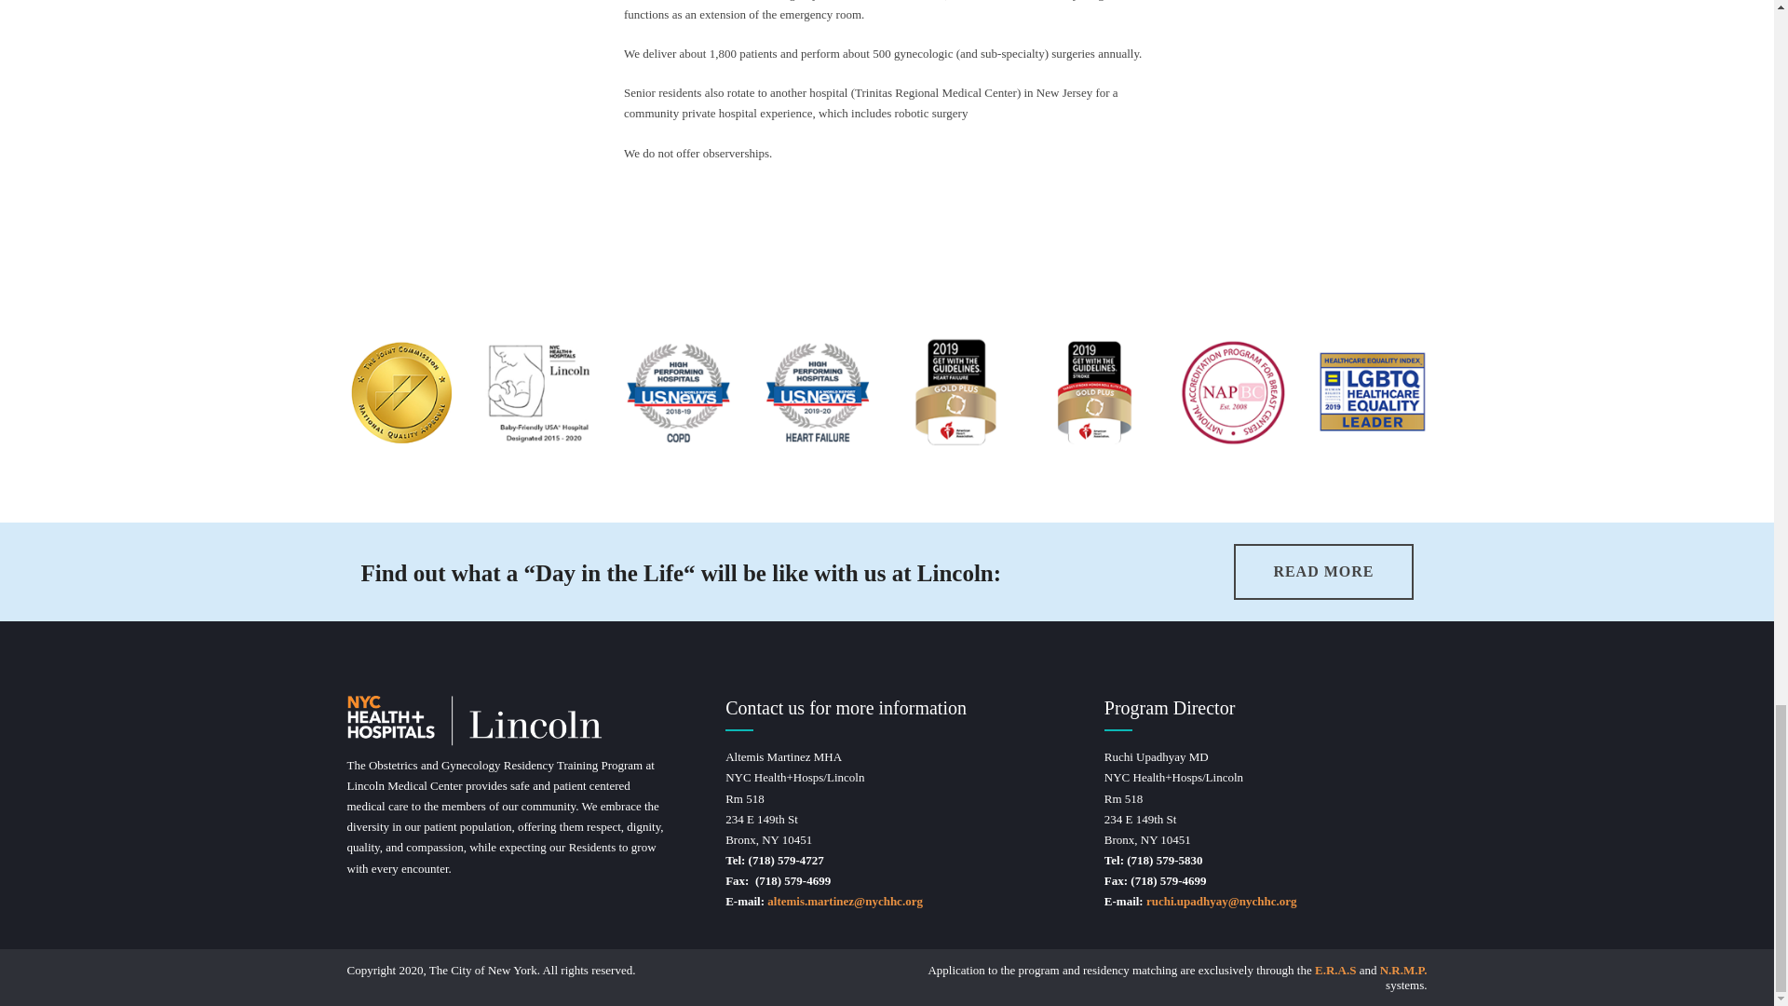 The image size is (1788, 1006). What do you see at coordinates (1322, 572) in the screenshot?
I see `READ MORE` at bounding box center [1322, 572].